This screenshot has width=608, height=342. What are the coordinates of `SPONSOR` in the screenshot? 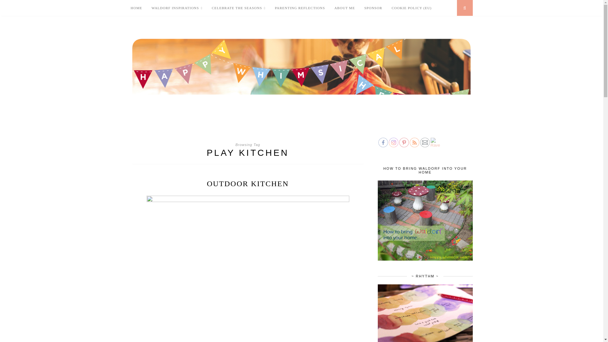 It's located at (373, 8).